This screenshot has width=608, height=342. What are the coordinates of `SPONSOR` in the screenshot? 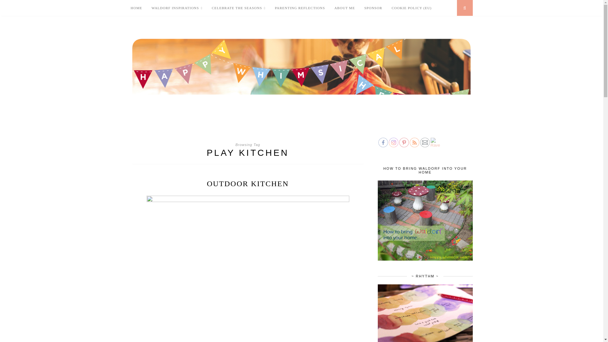 It's located at (373, 8).